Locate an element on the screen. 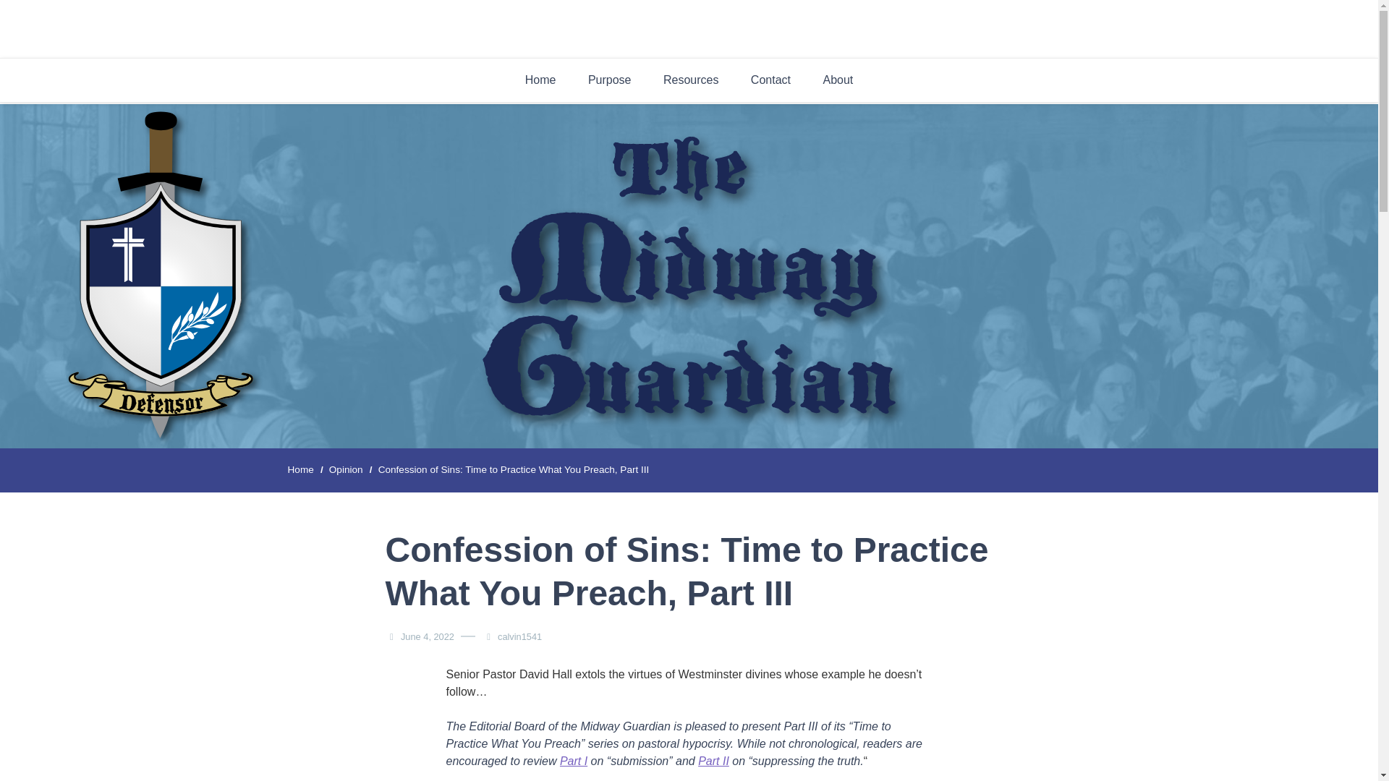  calvin1541 is located at coordinates (522, 636).